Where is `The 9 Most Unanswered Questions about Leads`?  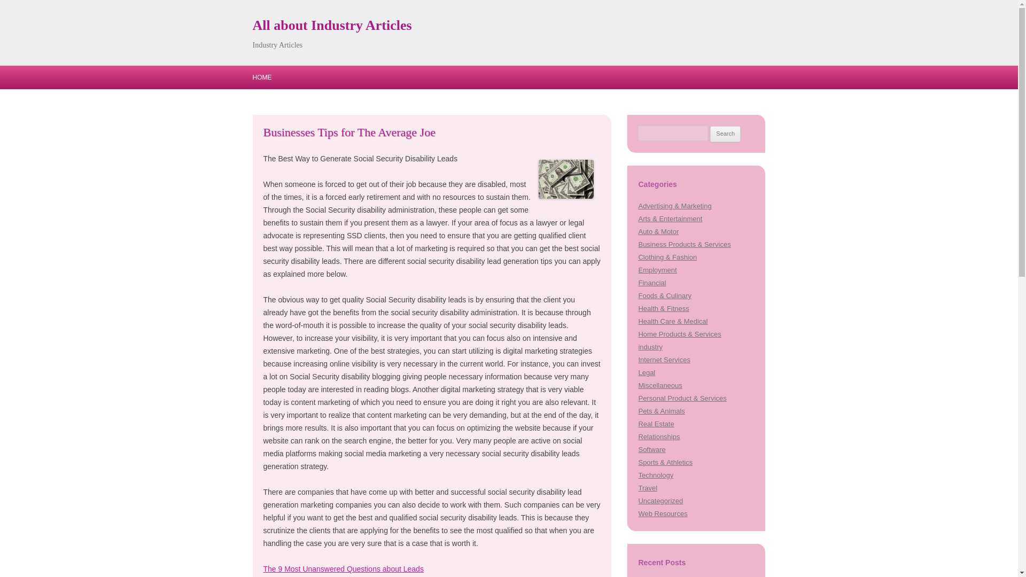
The 9 Most Unanswered Questions about Leads is located at coordinates (343, 569).